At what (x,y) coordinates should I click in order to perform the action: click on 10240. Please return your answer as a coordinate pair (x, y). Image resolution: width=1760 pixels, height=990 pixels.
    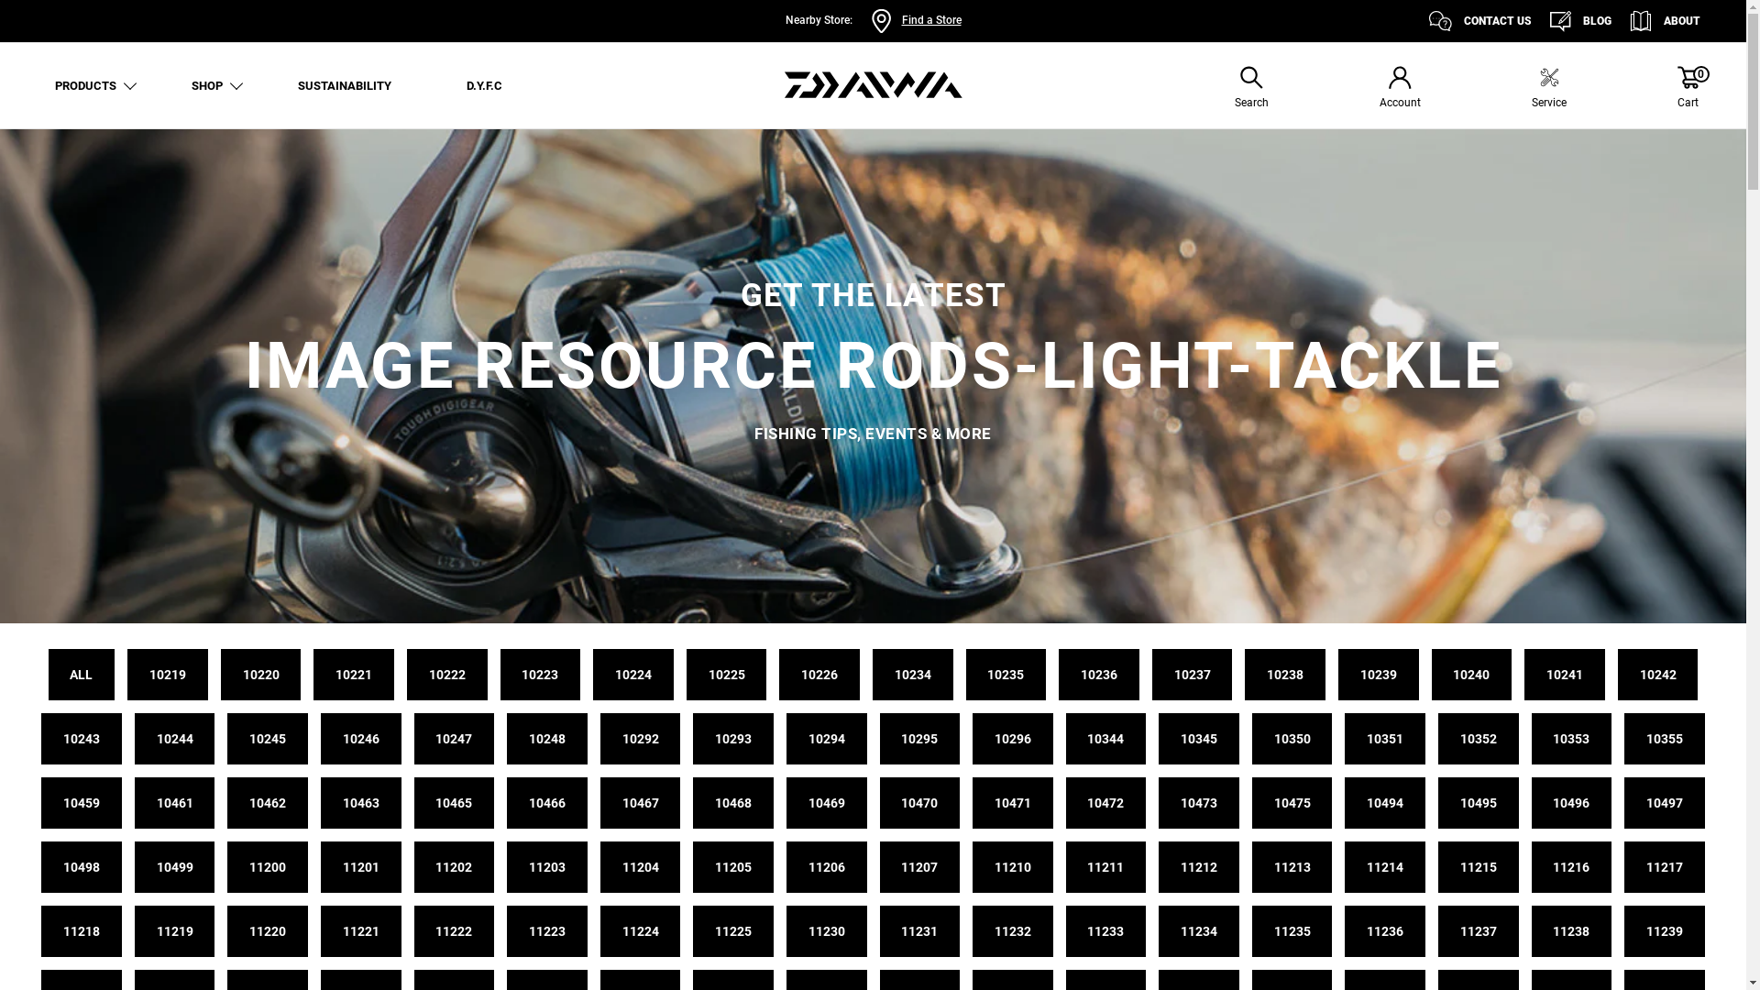
    Looking at the image, I should click on (1472, 675).